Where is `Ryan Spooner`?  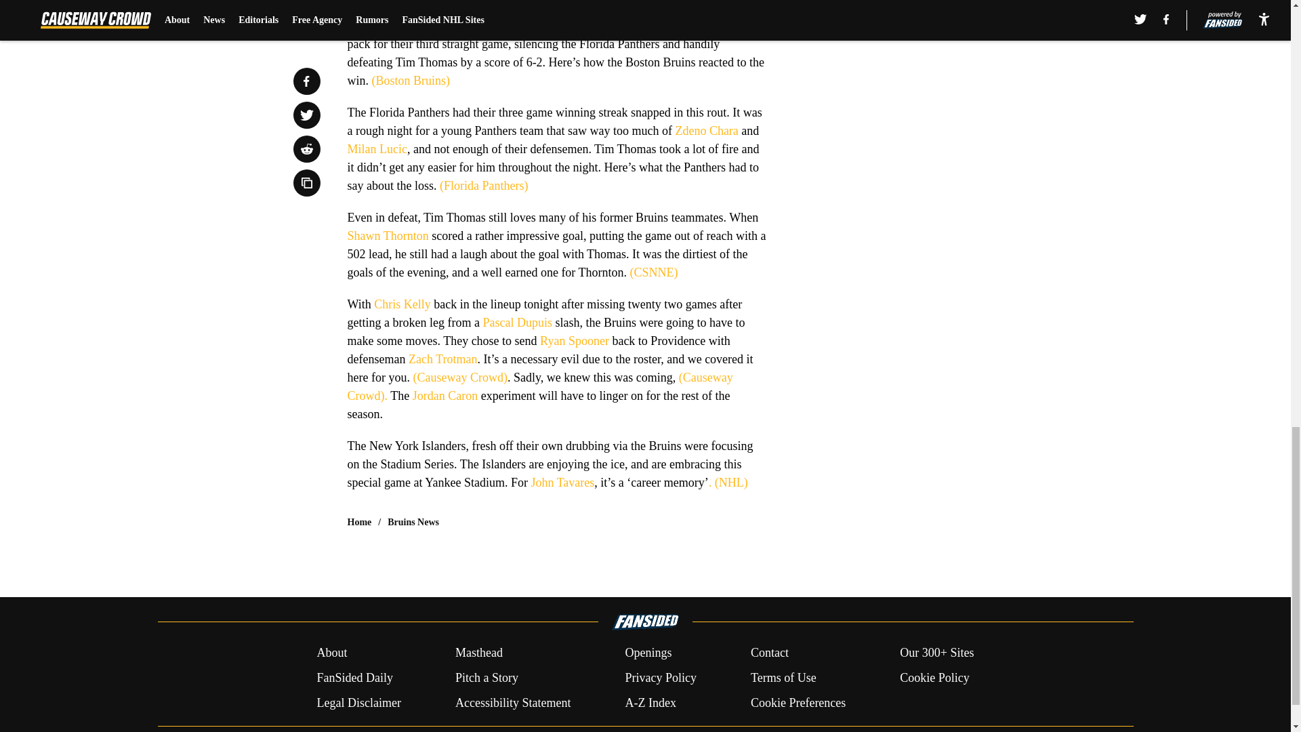 Ryan Spooner is located at coordinates (574, 340).